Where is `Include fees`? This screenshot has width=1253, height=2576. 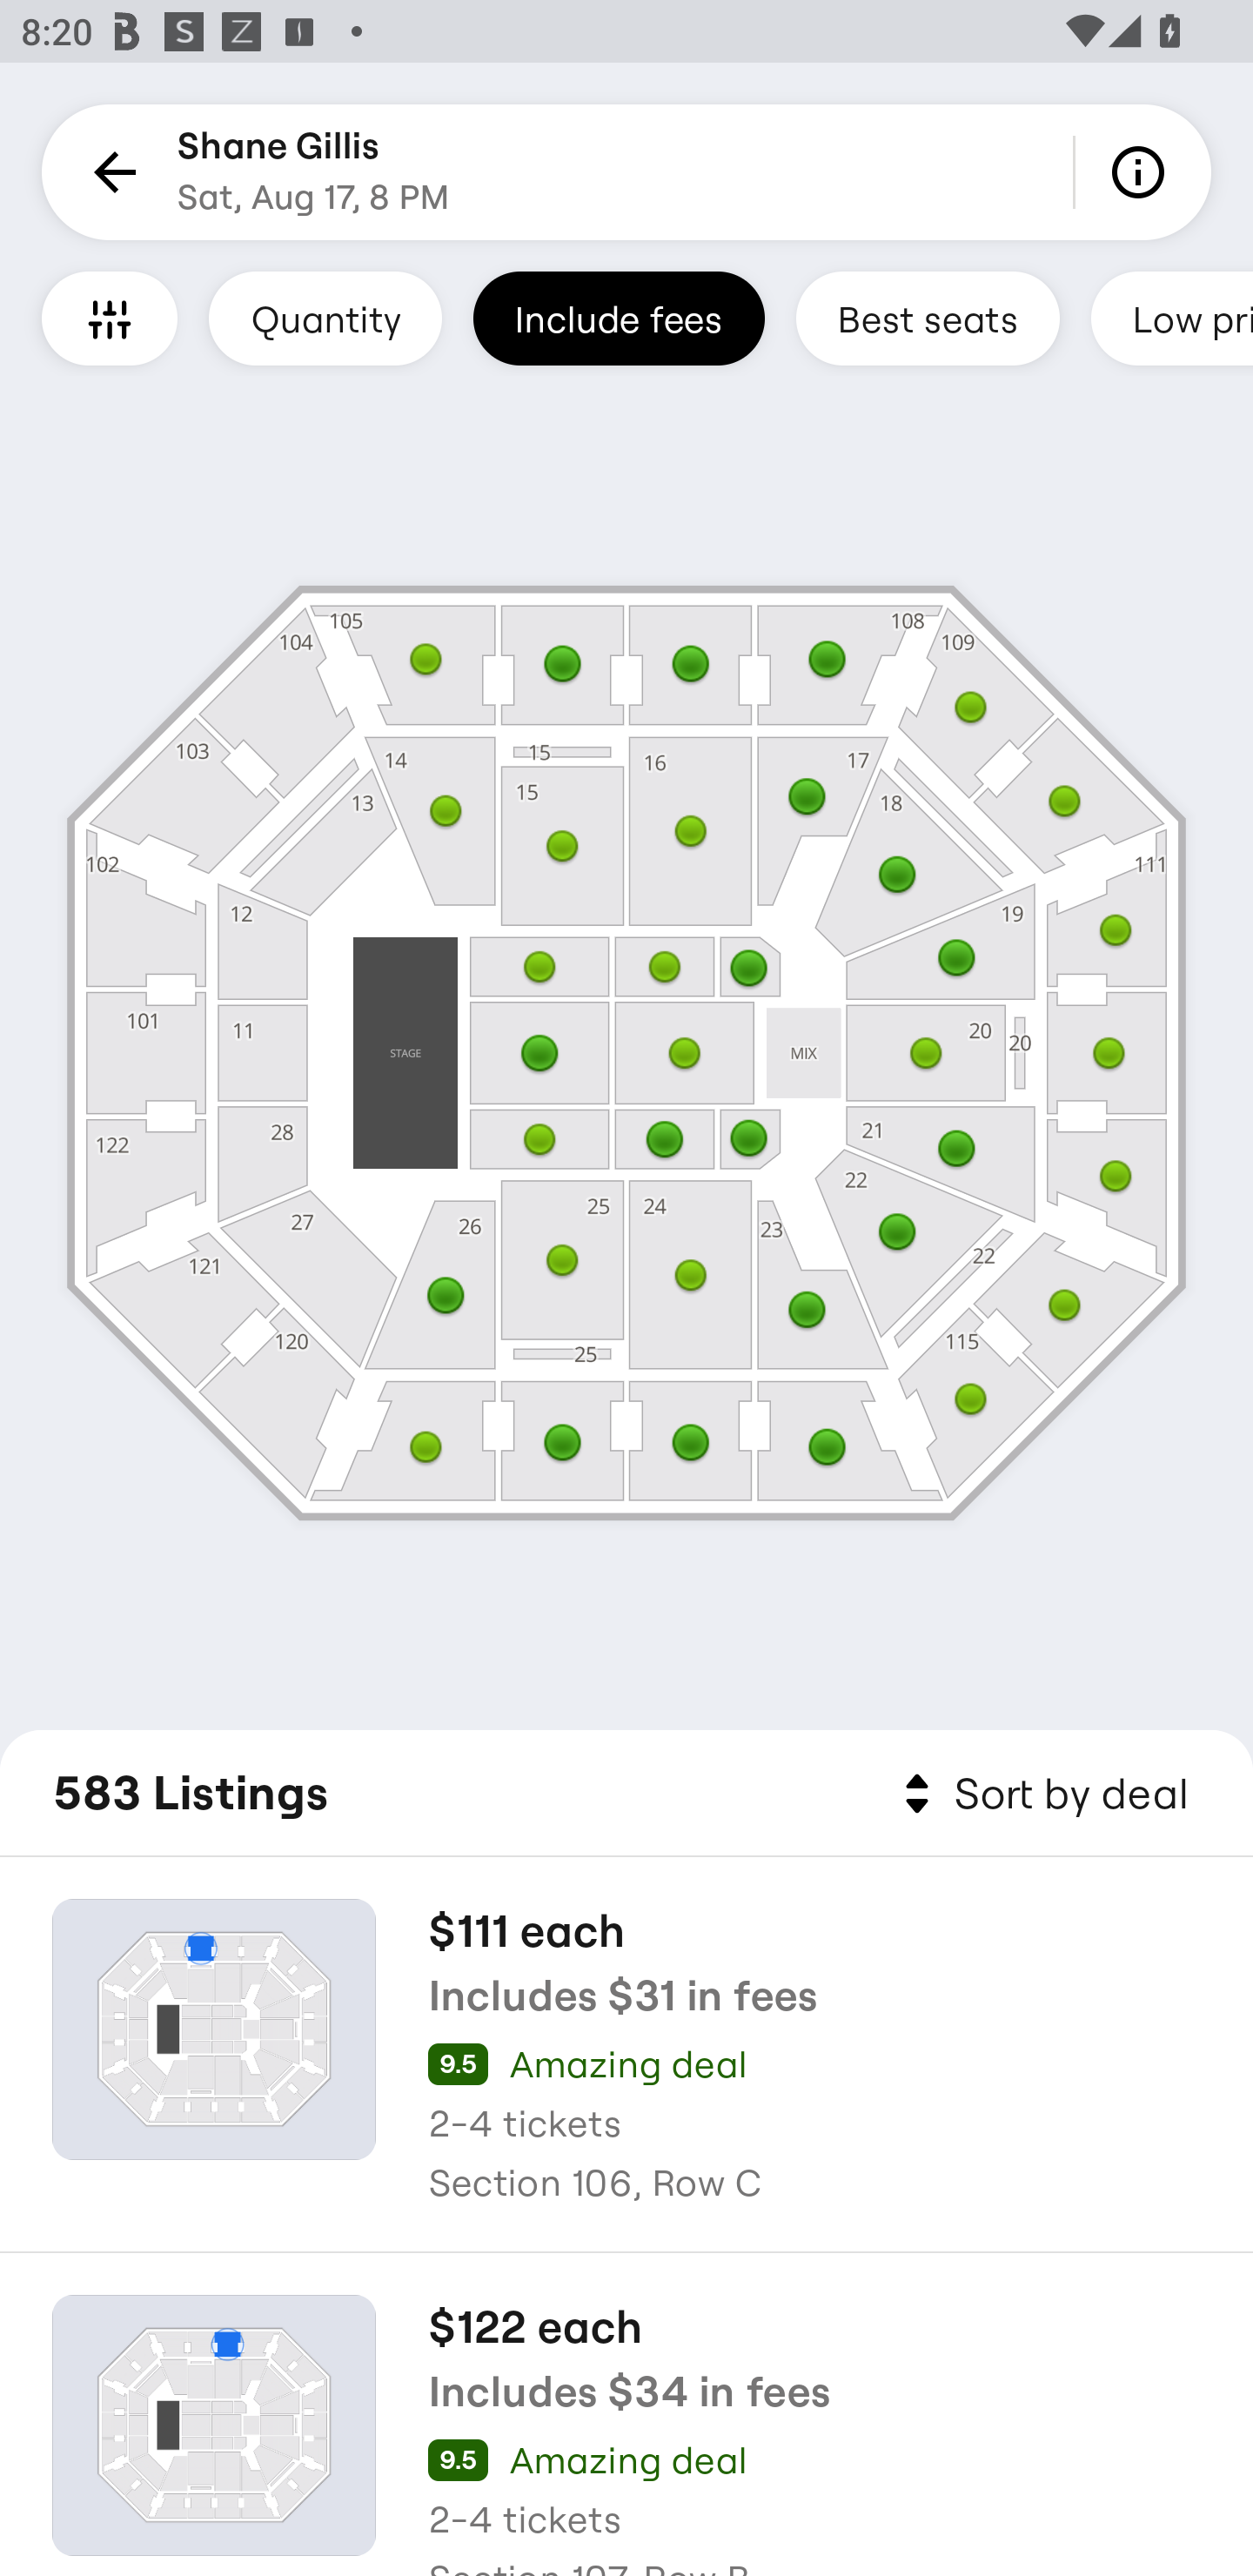 Include fees is located at coordinates (619, 318).